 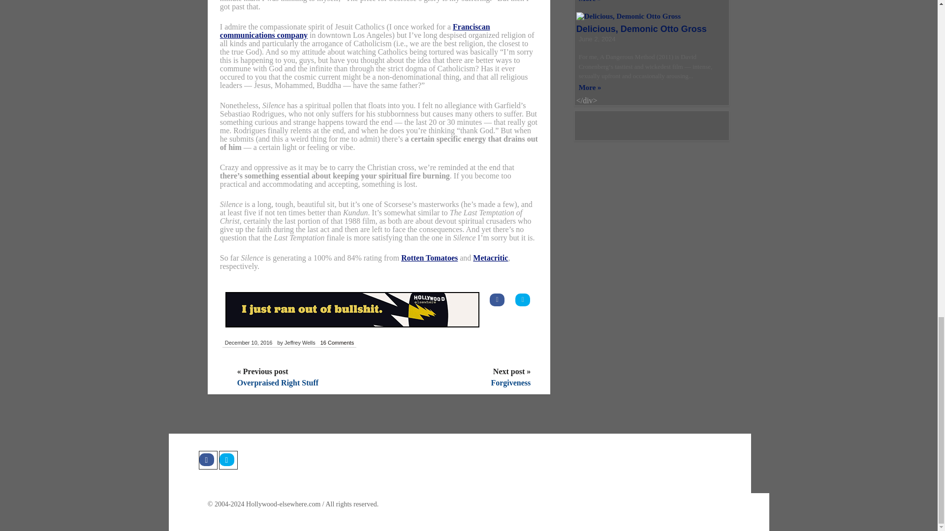 I want to click on Facebook, so click(x=208, y=460).